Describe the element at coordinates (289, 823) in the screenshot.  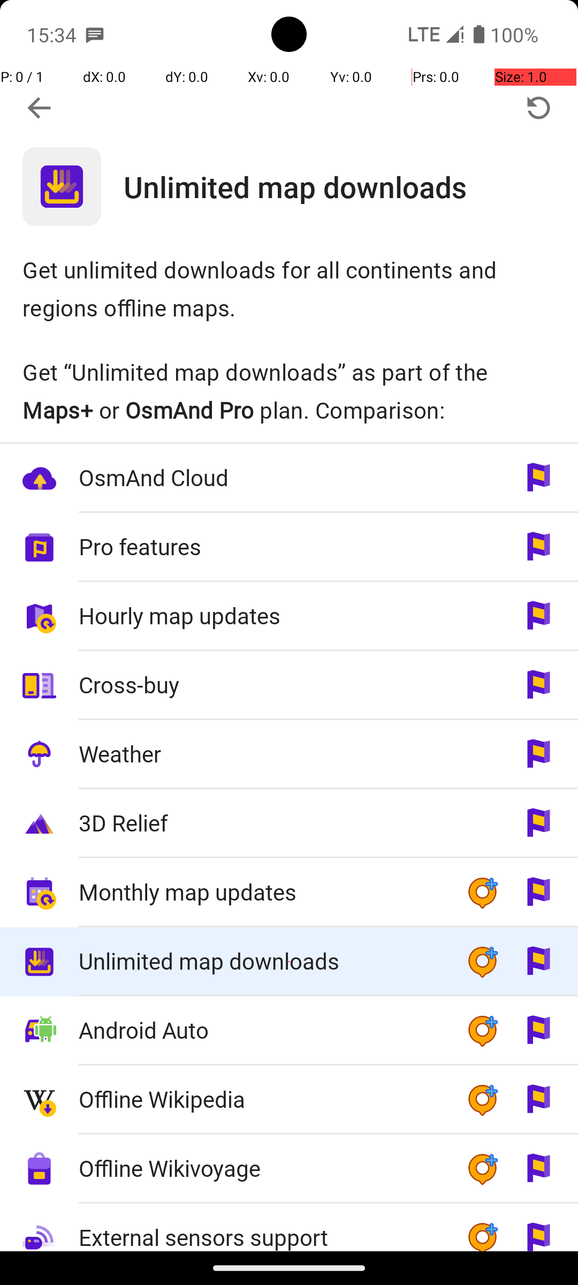
I see `3D Relief available as part of the OsmAnd Pro plan` at that location.